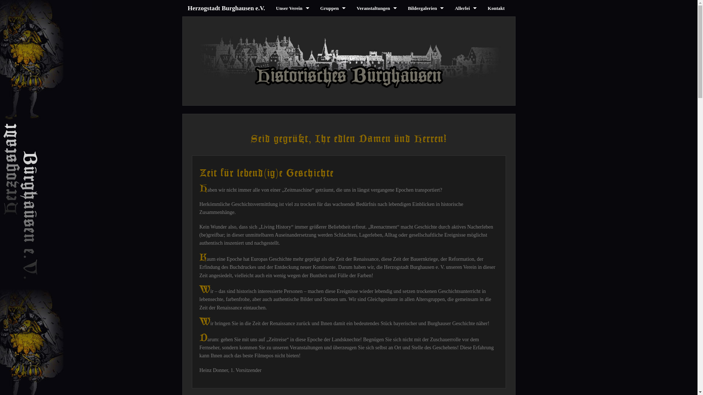 The image size is (703, 395). Describe the element at coordinates (377, 8) in the screenshot. I see `Veranstaltungen` at that location.